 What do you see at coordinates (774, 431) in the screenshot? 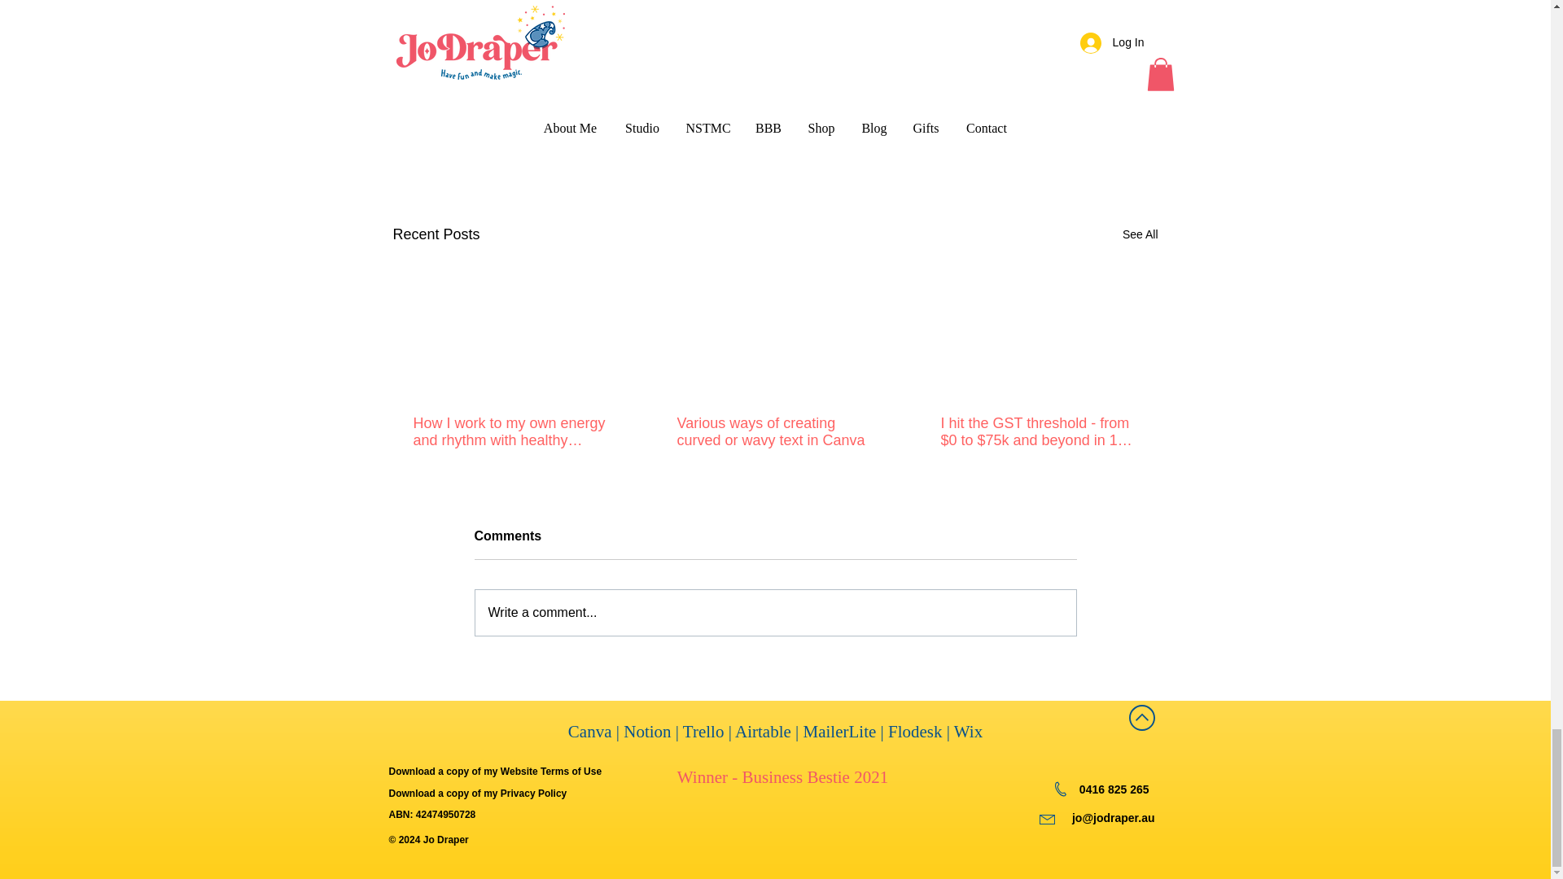
I see `Various ways of creating curved or wavy text in Canva` at bounding box center [774, 431].